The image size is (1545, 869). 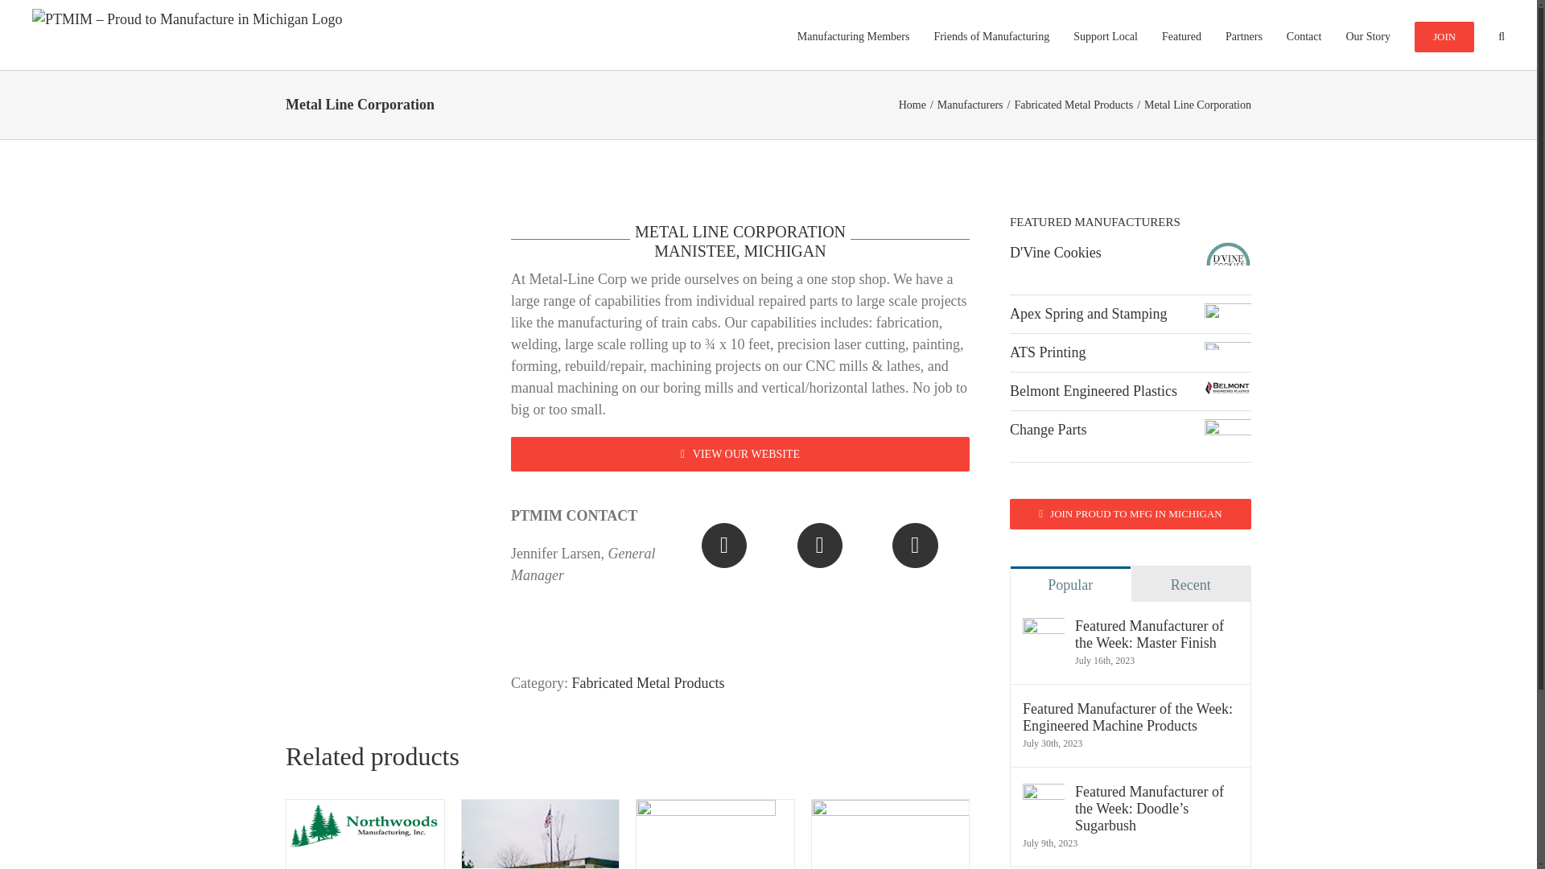 I want to click on Friends of Manufacturing, so click(x=648, y=682).